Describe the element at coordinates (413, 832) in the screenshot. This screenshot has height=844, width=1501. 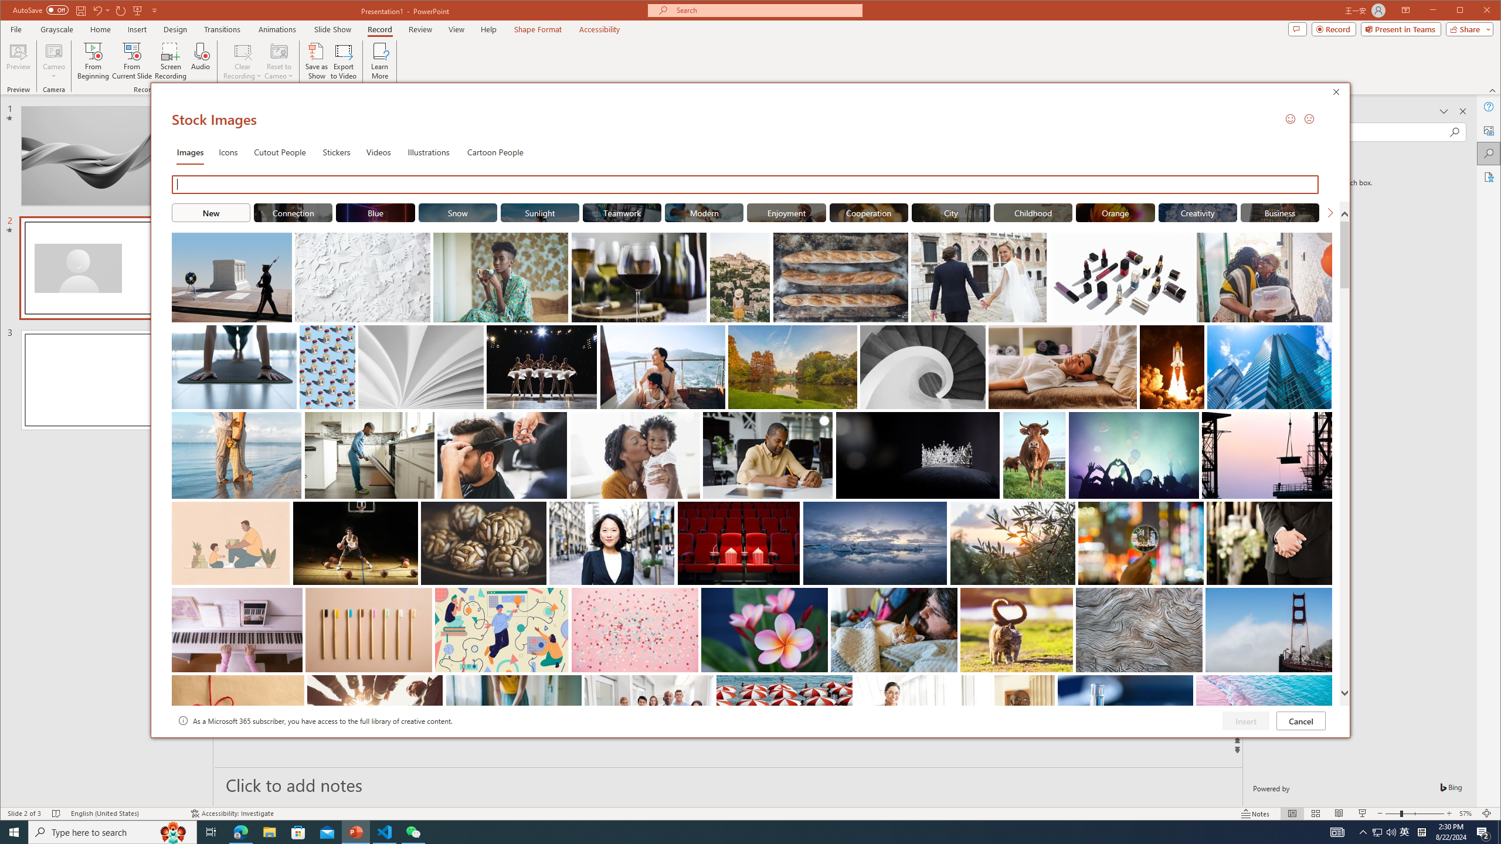
I see `WeChat - 1 running window` at that location.